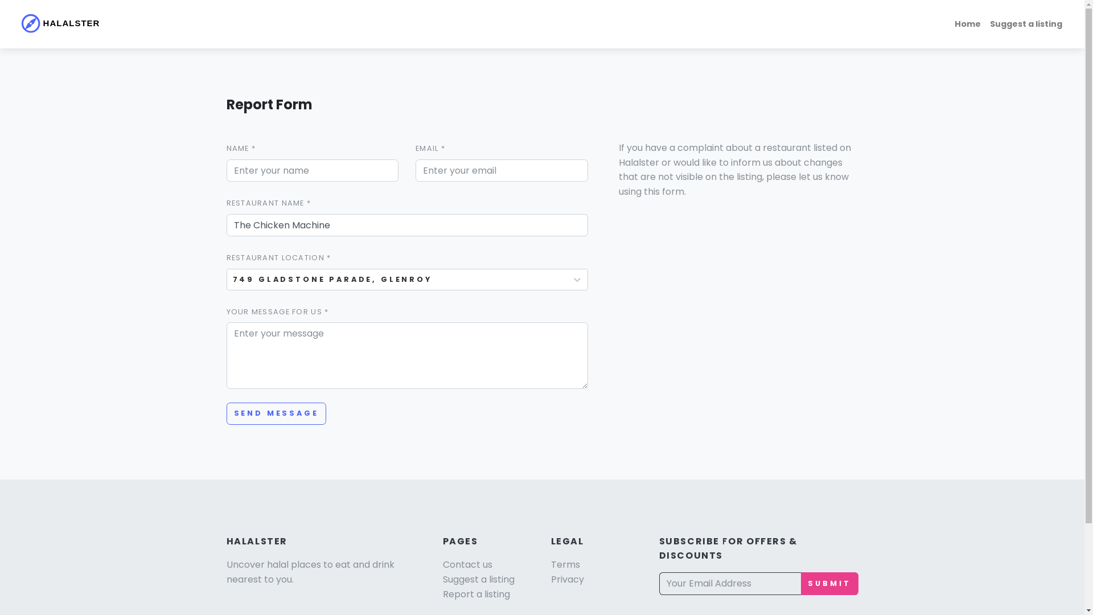 The height and width of the screenshot is (615, 1093). Describe the element at coordinates (566, 565) in the screenshot. I see `Terms` at that location.